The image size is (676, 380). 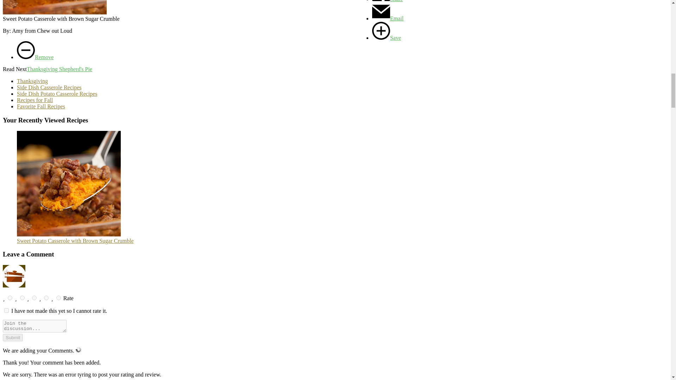 I want to click on 4, so click(x=46, y=298).